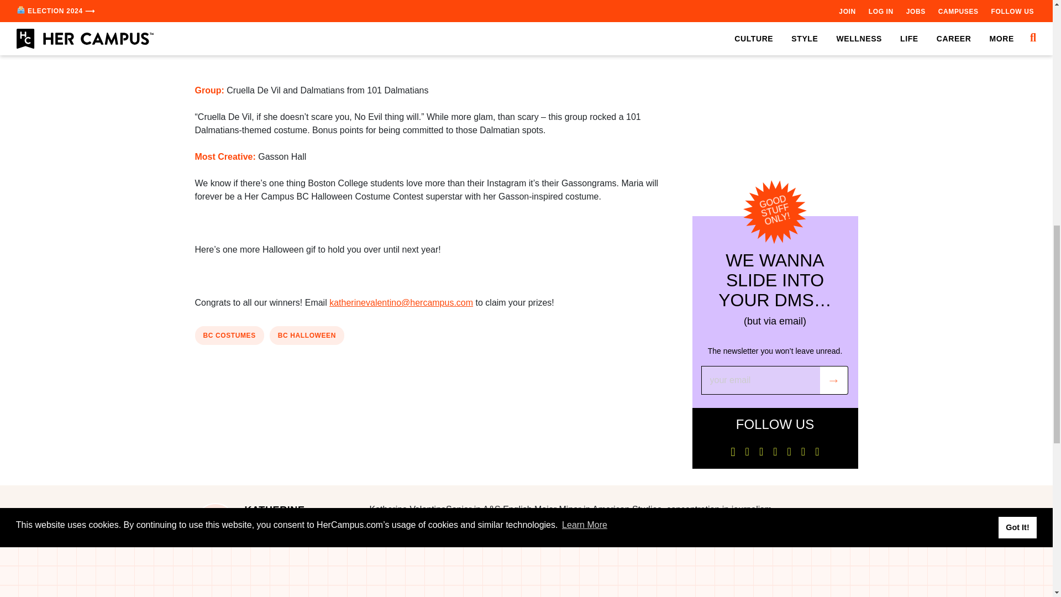 This screenshot has height=597, width=1061. I want to click on 3rd party ad content, so click(435, 385).